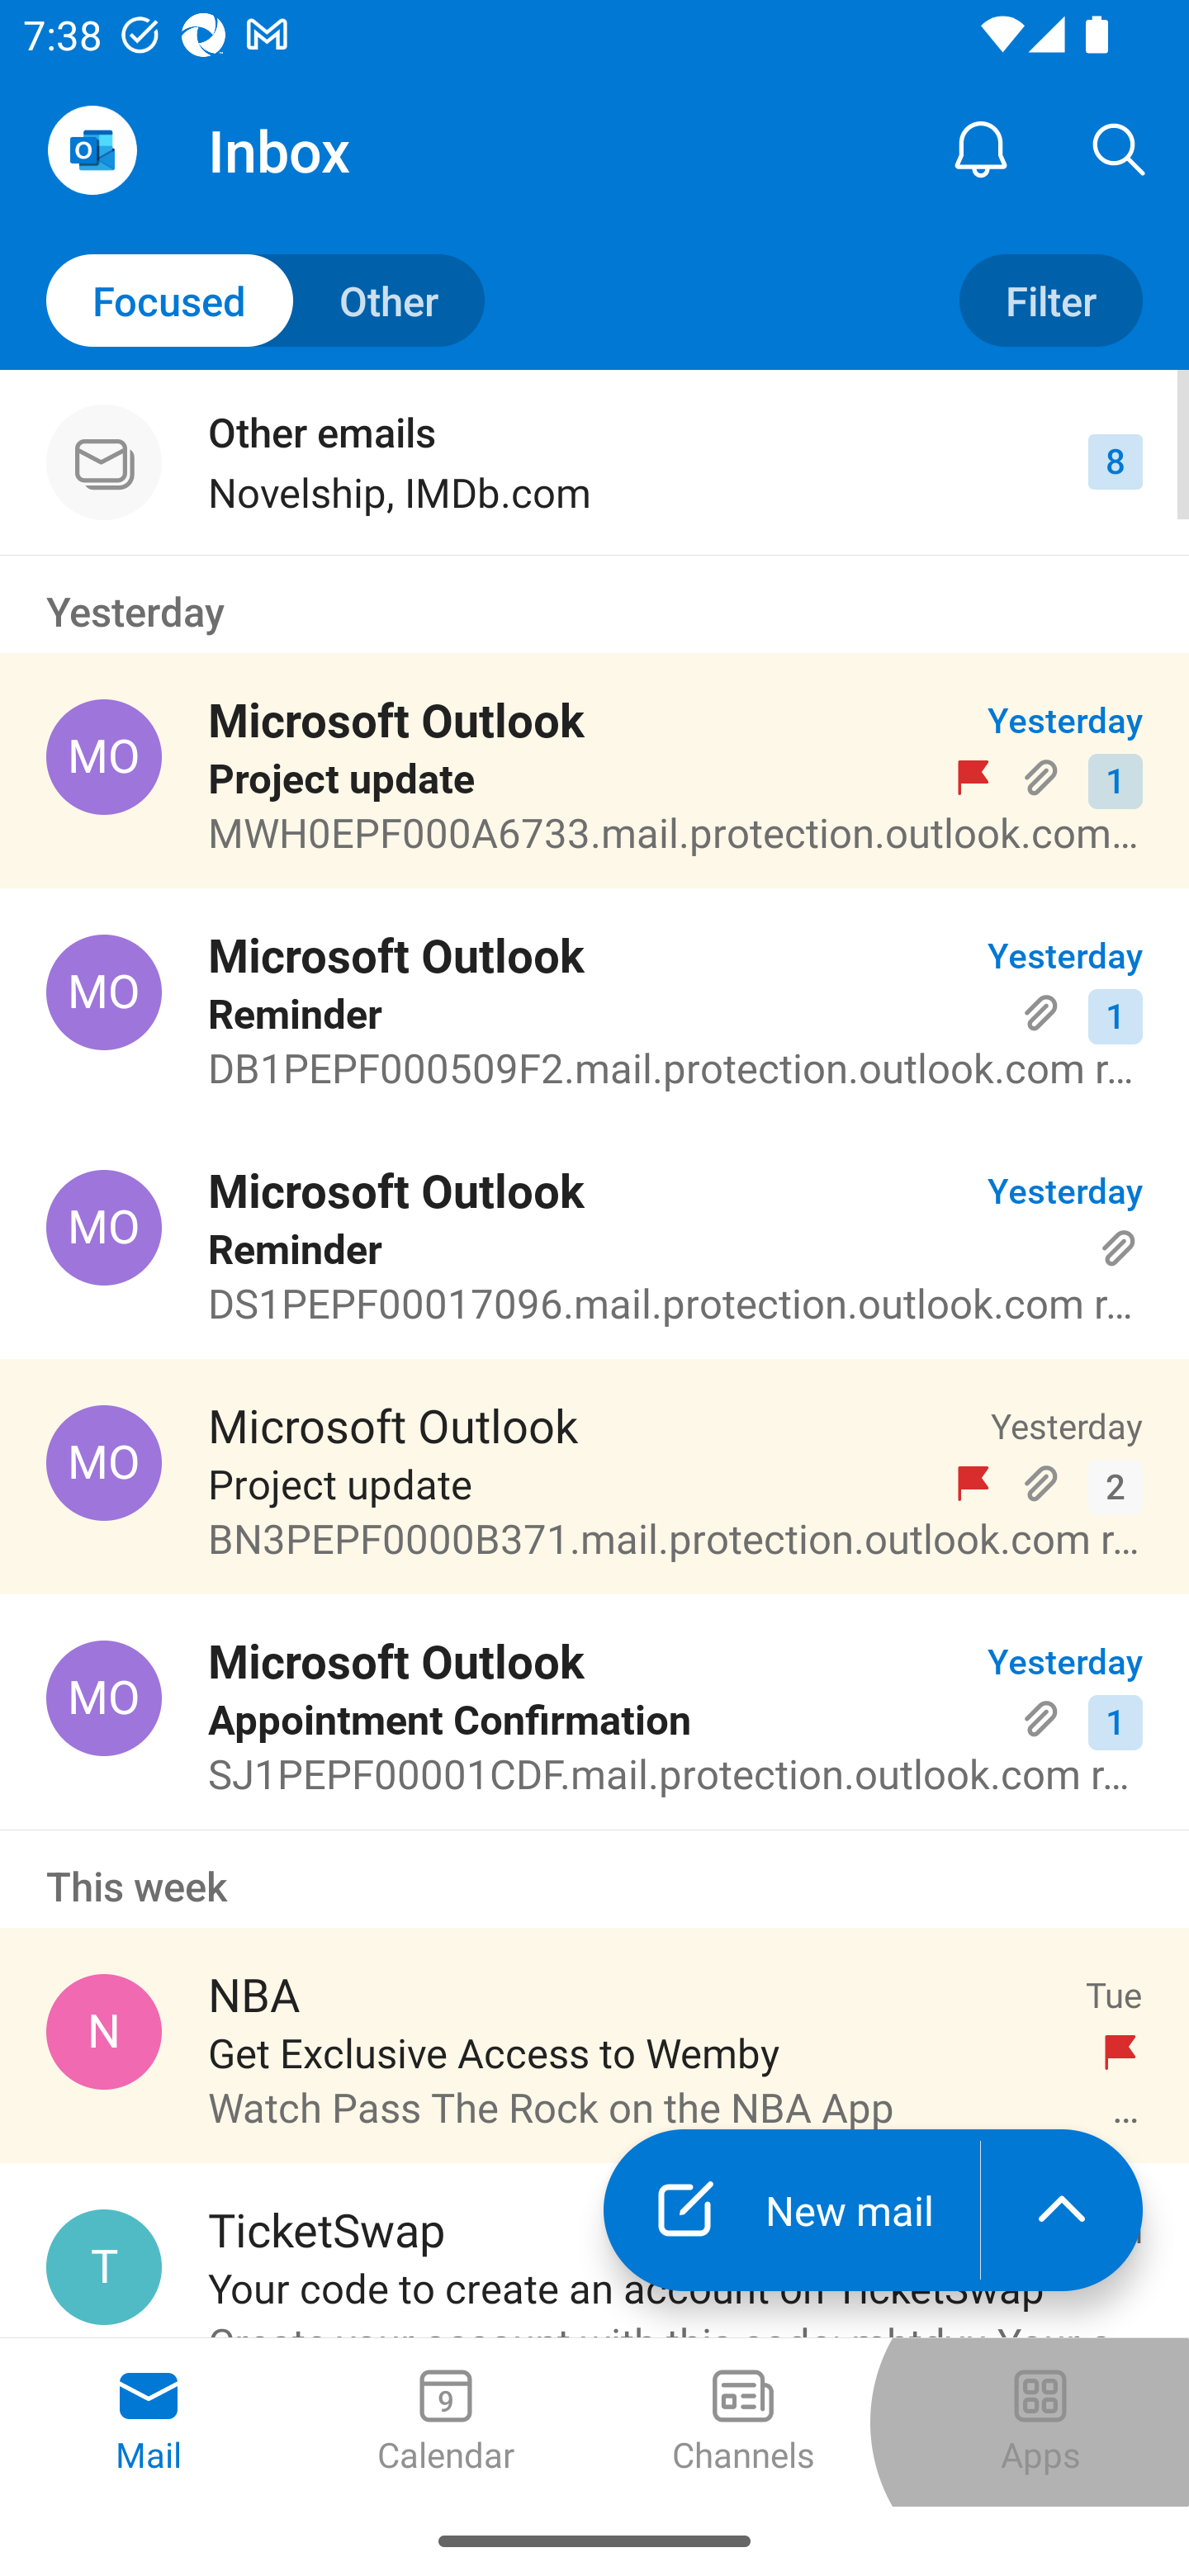 This screenshot has height=2576, width=1189. I want to click on Search, , , so click(1120, 149).